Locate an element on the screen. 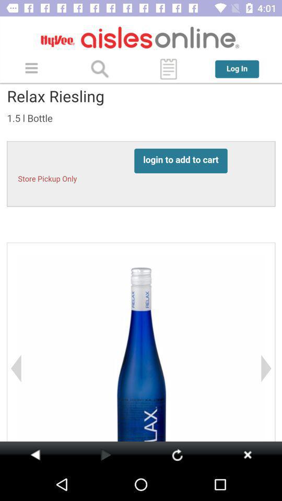 Image resolution: width=282 pixels, height=501 pixels. refresh is located at coordinates (177, 455).